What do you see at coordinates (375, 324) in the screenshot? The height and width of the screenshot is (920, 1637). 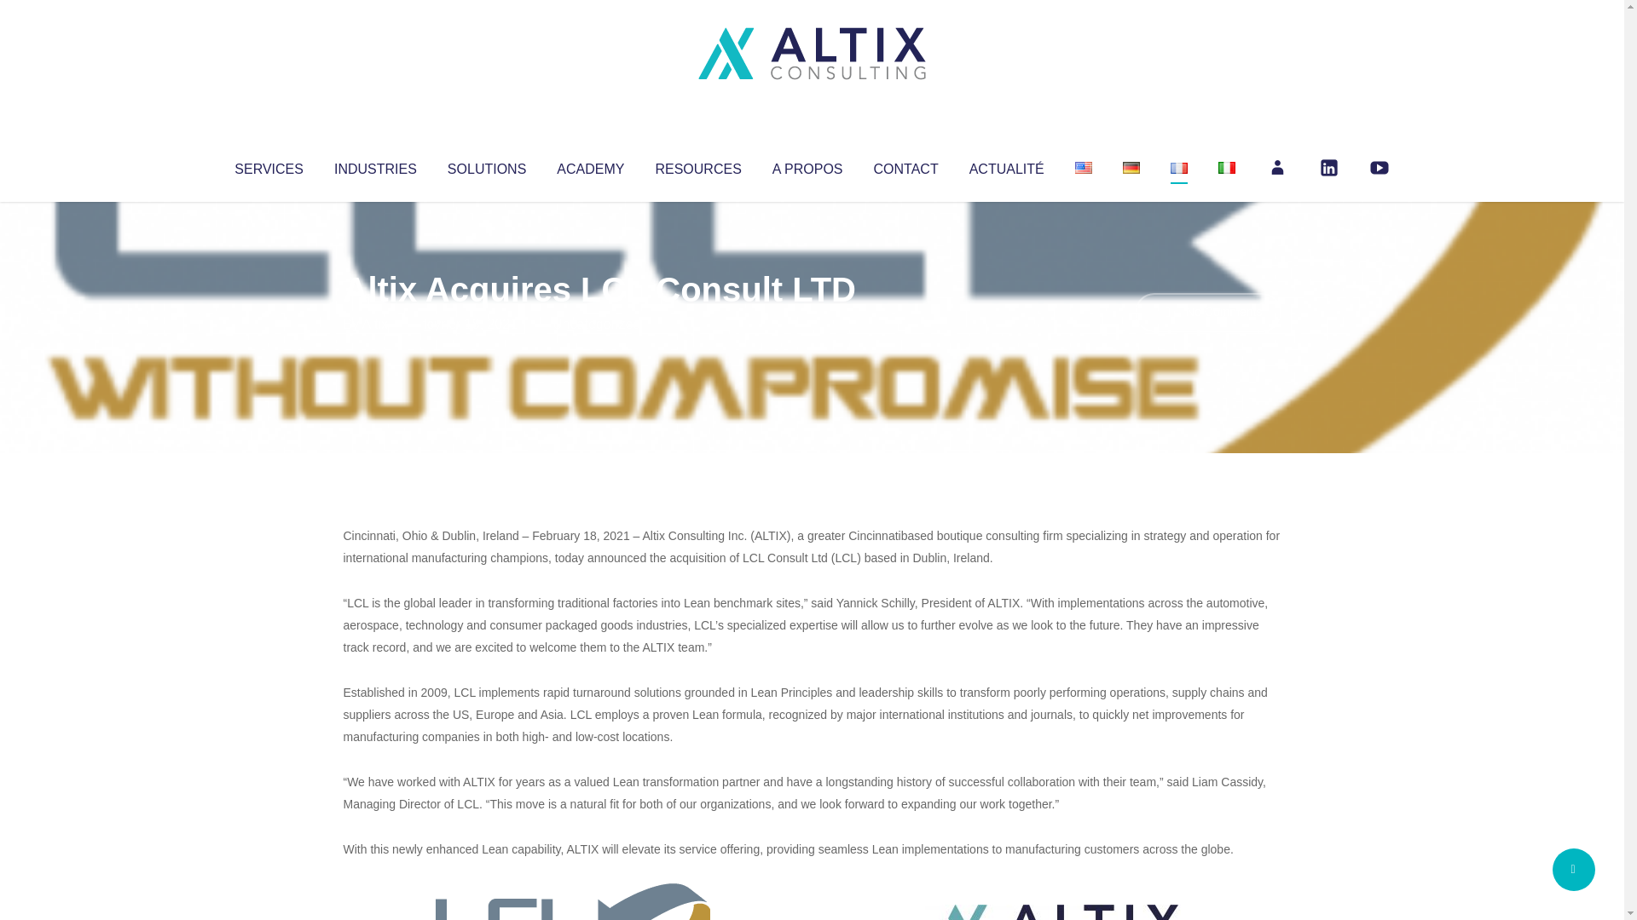 I see `Articles par Altix` at bounding box center [375, 324].